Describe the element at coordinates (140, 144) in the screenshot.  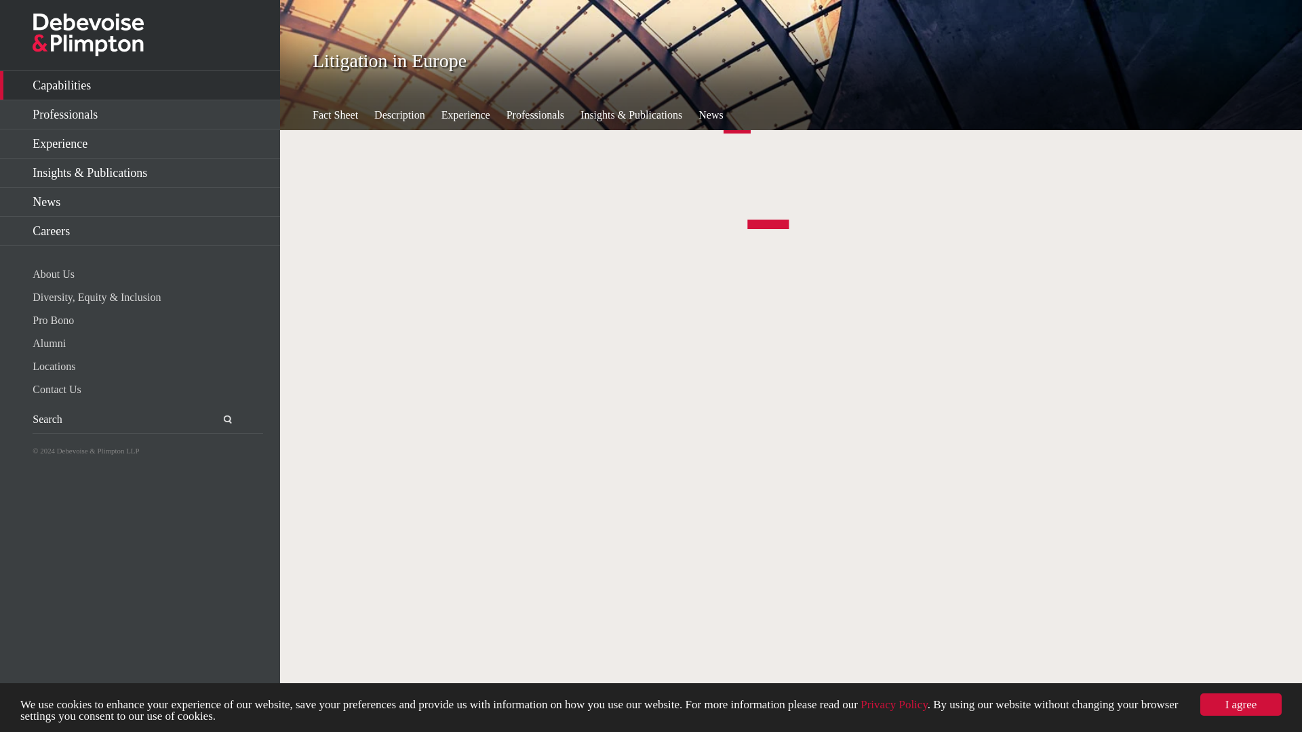
I see `Experience` at that location.